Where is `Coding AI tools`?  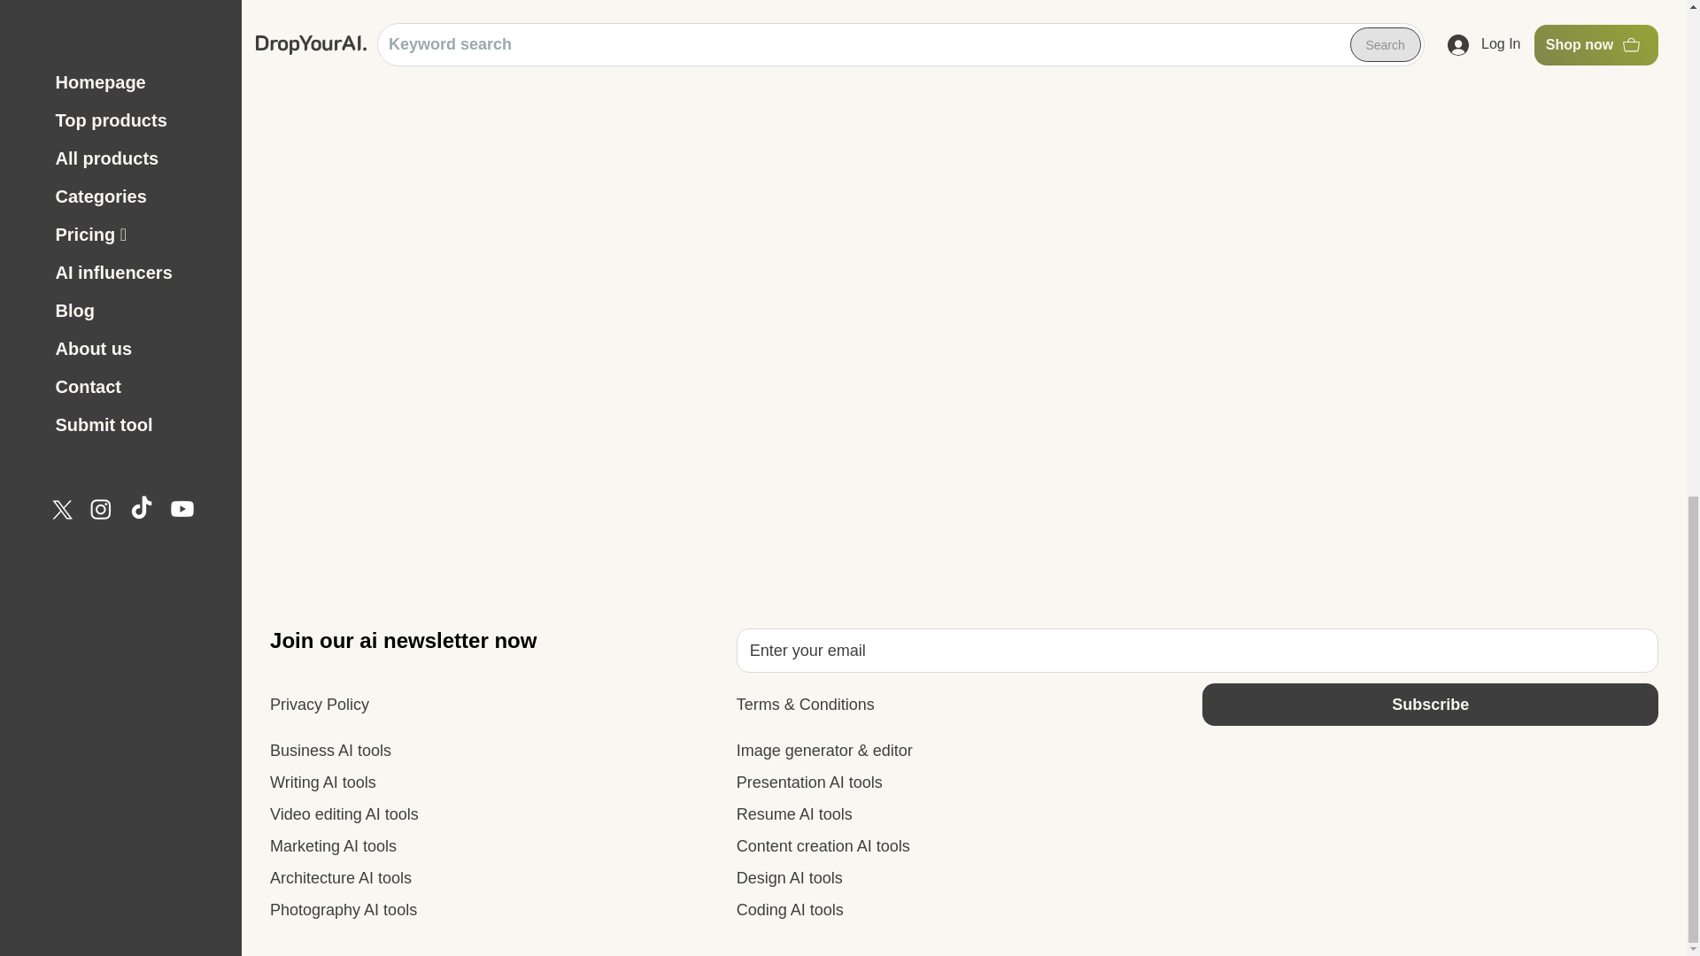 Coding AI tools is located at coordinates (790, 910).